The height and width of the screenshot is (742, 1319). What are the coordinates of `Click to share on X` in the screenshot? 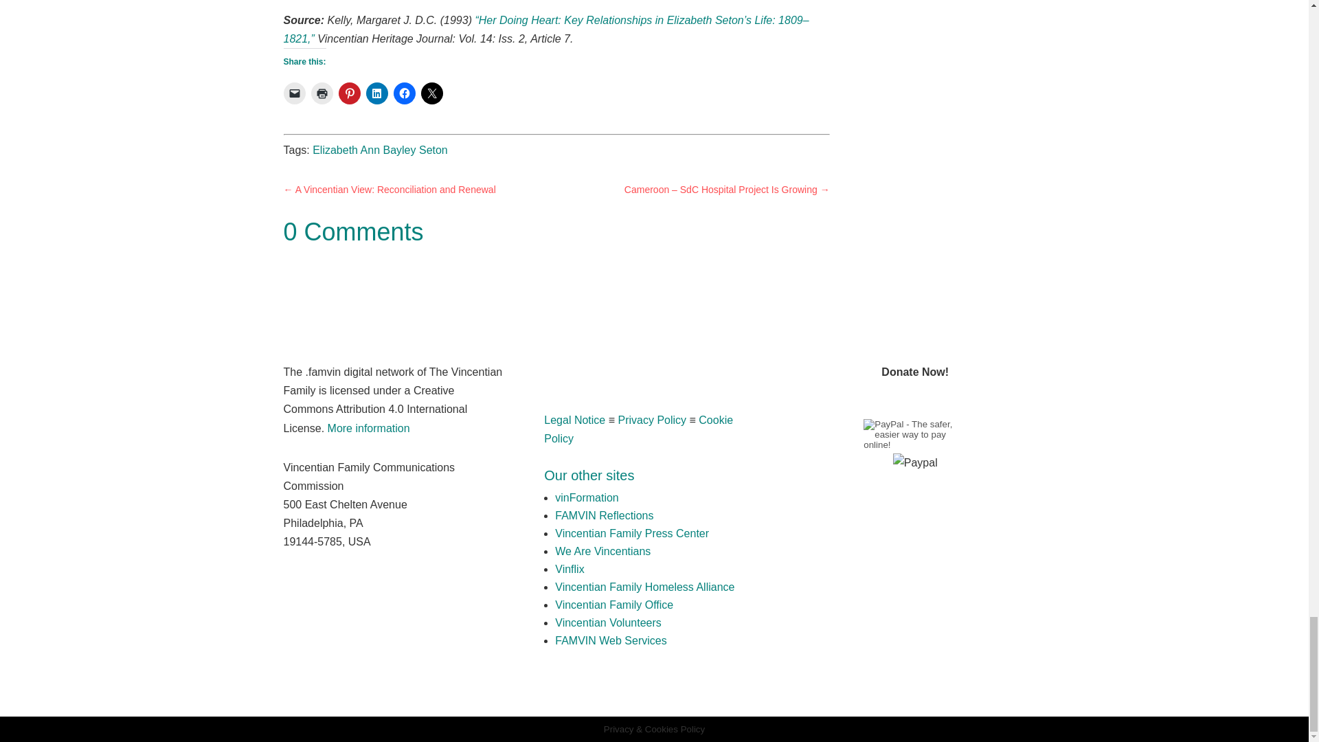 It's located at (431, 93).